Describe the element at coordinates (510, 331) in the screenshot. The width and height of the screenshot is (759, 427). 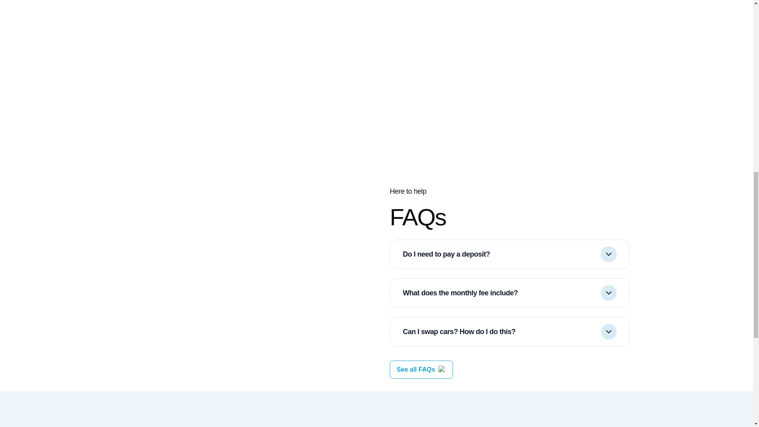
I see `Can I swap cars? How do I do this?` at that location.